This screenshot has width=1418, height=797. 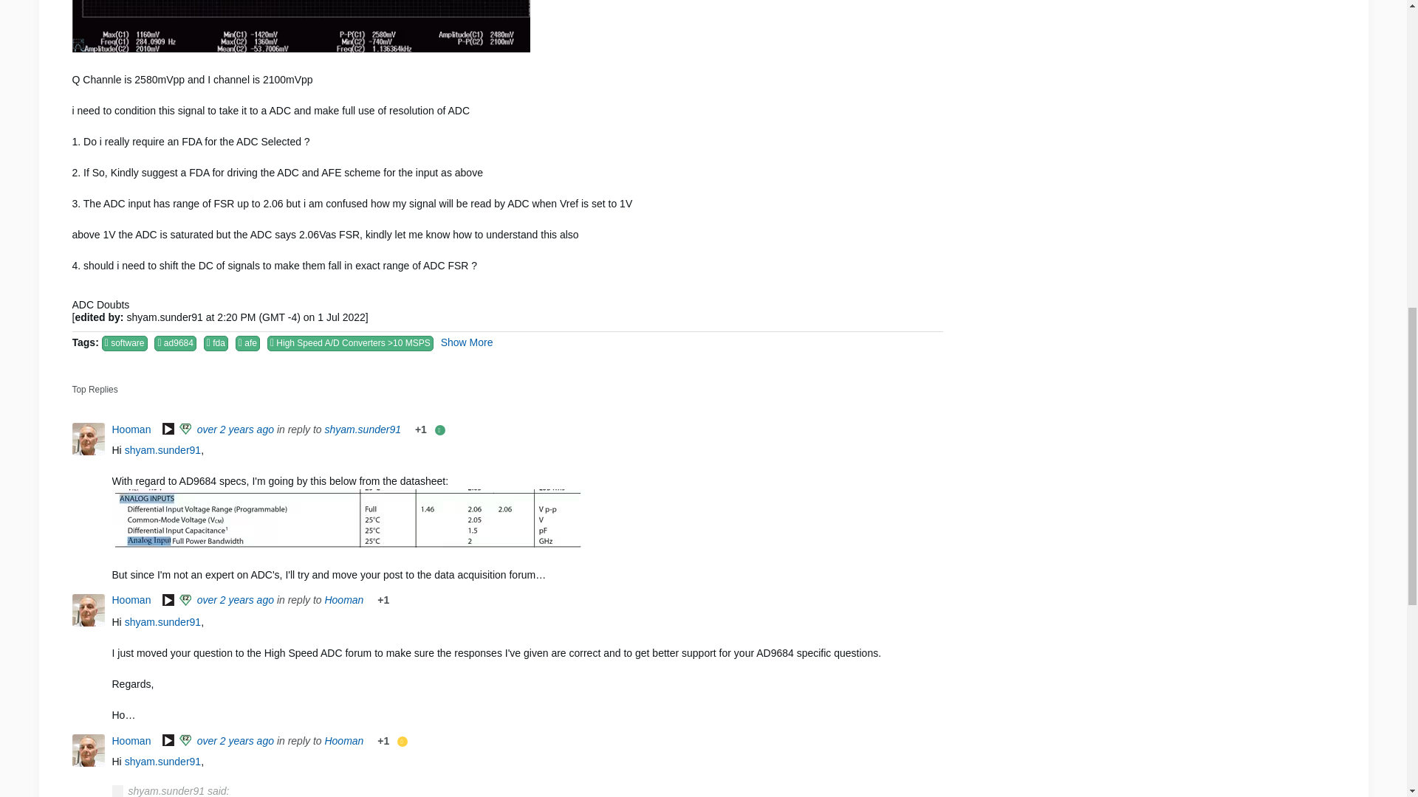 I want to click on Analog Employees, so click(x=168, y=741).